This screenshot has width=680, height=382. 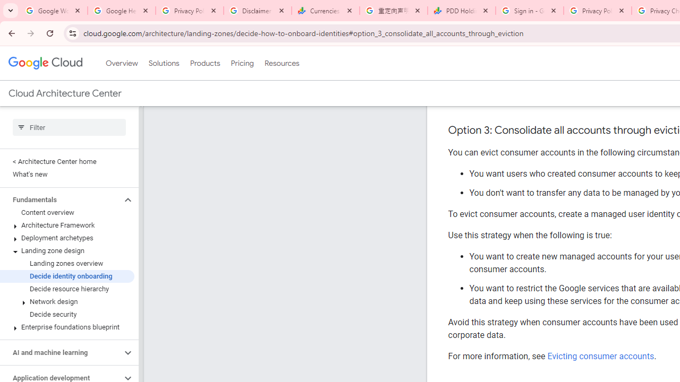 I want to click on Network design, so click(x=67, y=302).